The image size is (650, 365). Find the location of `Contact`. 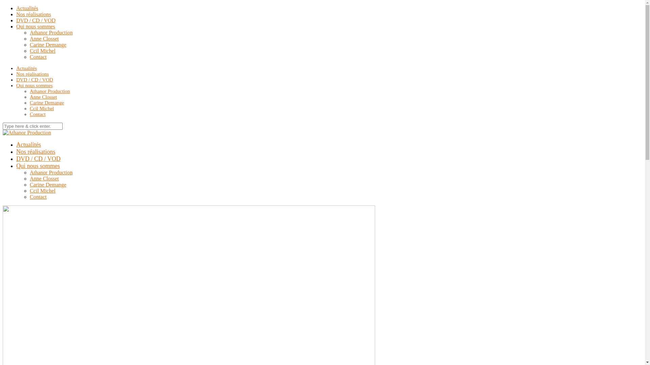

Contact is located at coordinates (38, 57).